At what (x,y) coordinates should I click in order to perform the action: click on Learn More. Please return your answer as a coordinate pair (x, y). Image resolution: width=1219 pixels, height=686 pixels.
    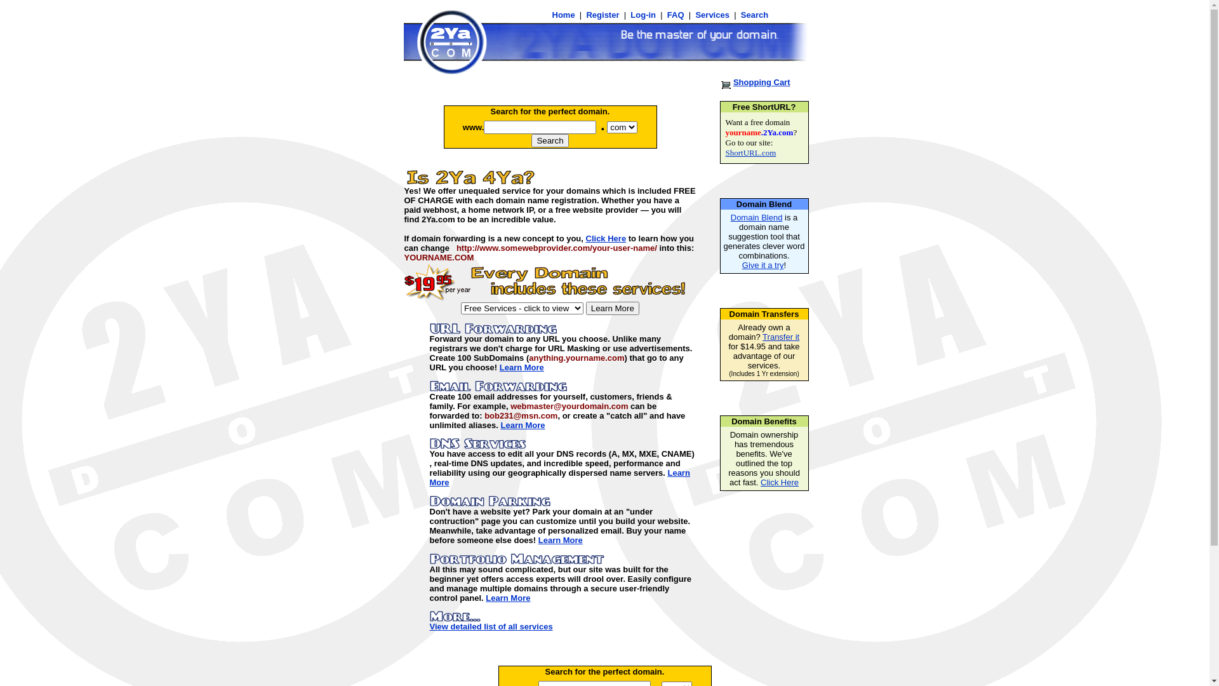
    Looking at the image, I should click on (508, 598).